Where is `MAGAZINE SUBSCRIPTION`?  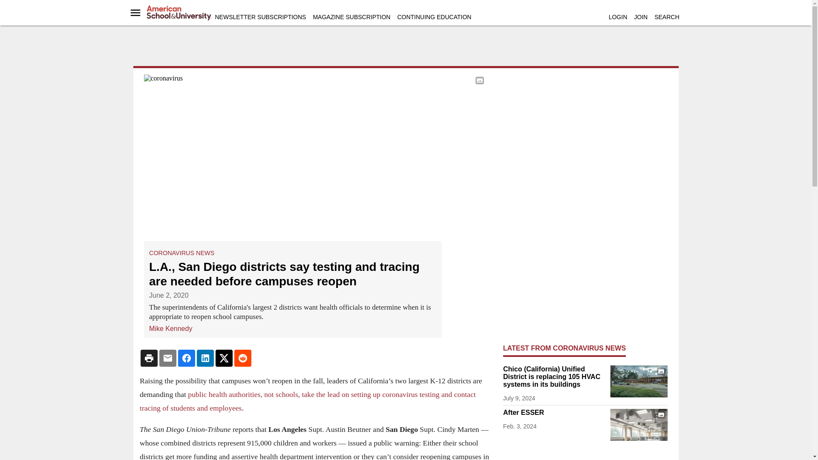 MAGAZINE SUBSCRIPTION is located at coordinates (351, 17).